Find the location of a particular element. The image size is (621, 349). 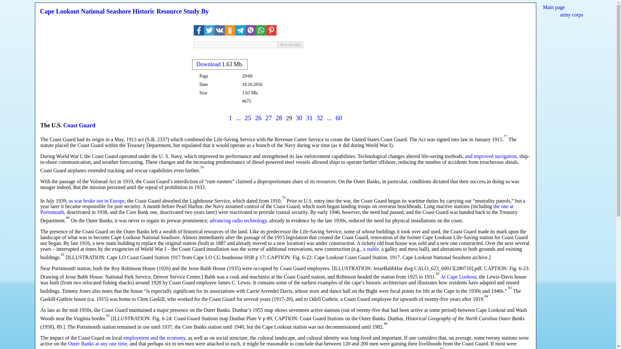

31 is located at coordinates (309, 118).